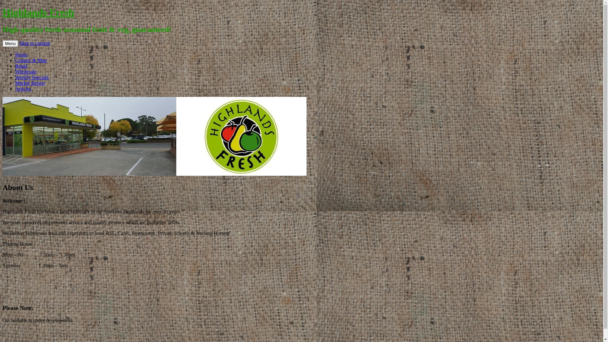  I want to click on Home, so click(22, 54).